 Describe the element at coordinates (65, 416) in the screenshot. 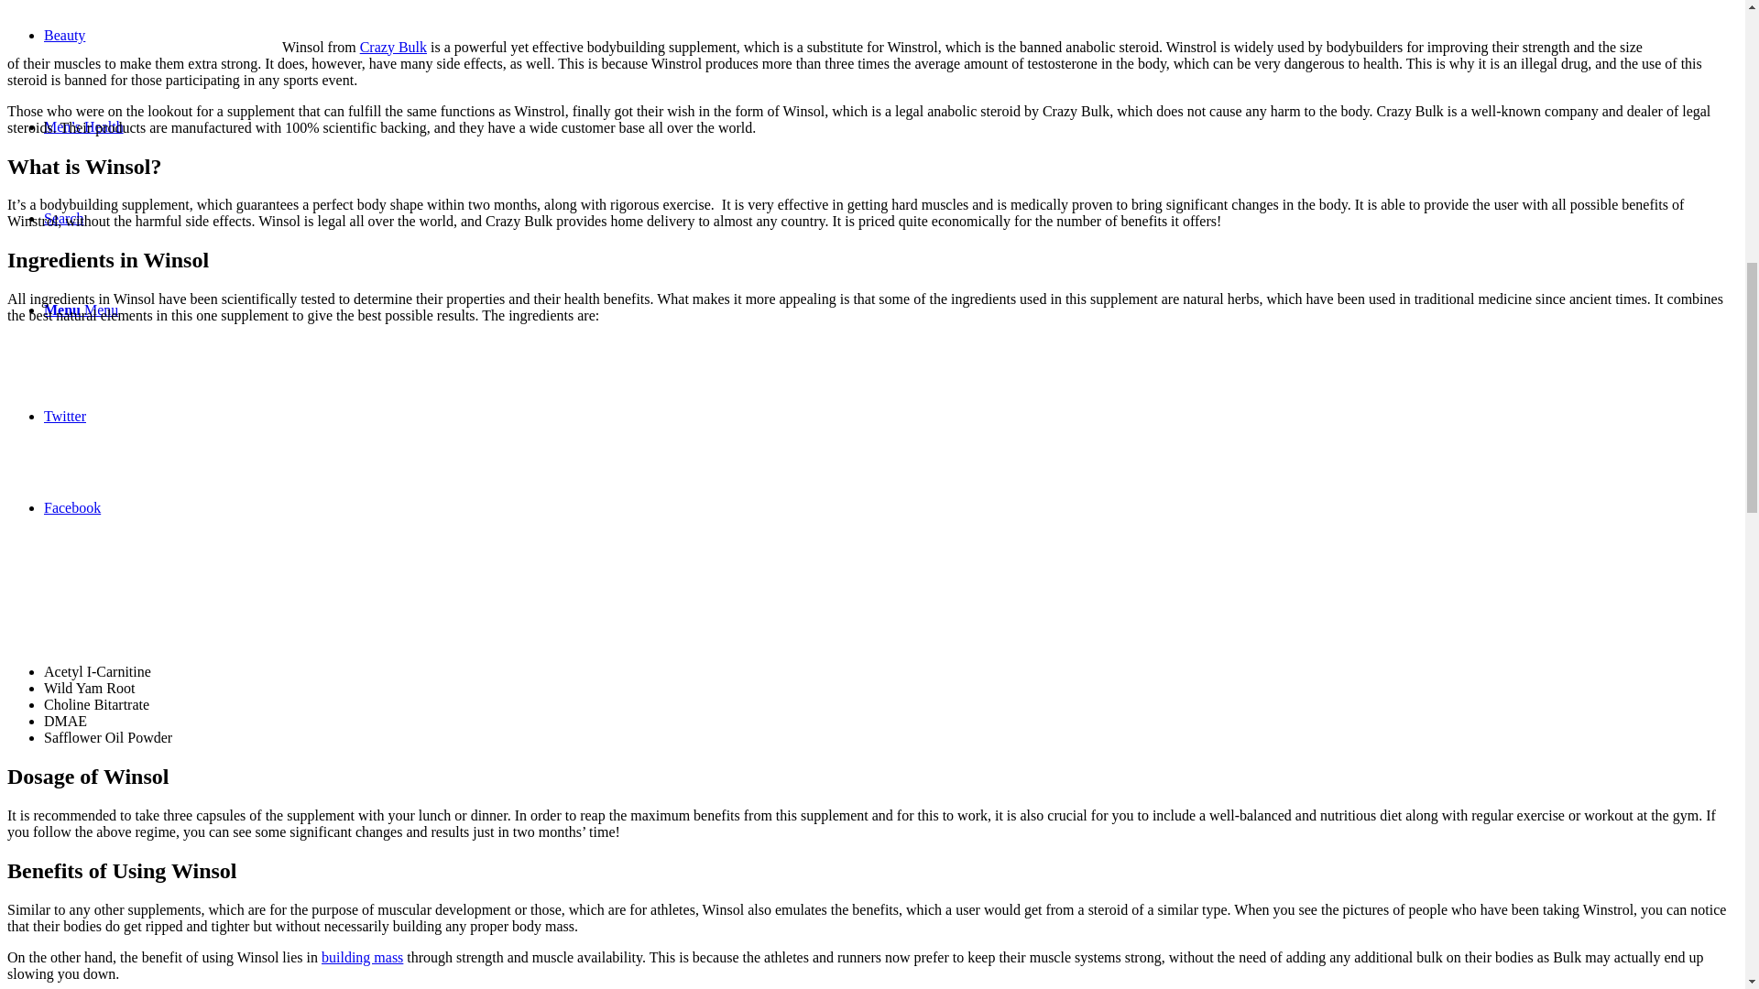

I see `Twitter` at that location.